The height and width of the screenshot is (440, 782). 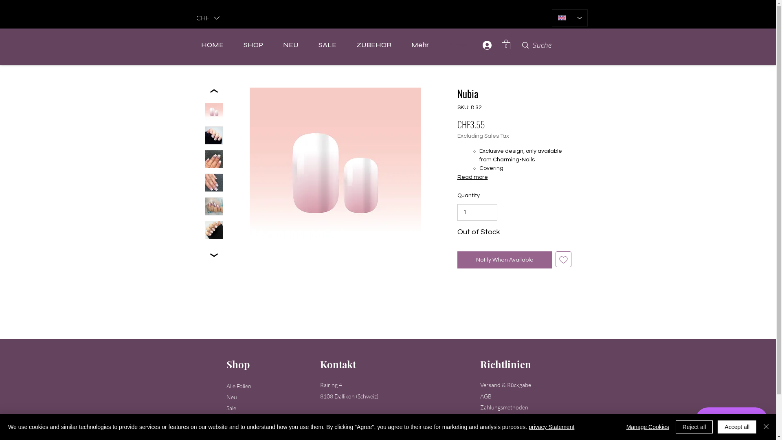 I want to click on Exklusiv, so click(x=236, y=420).